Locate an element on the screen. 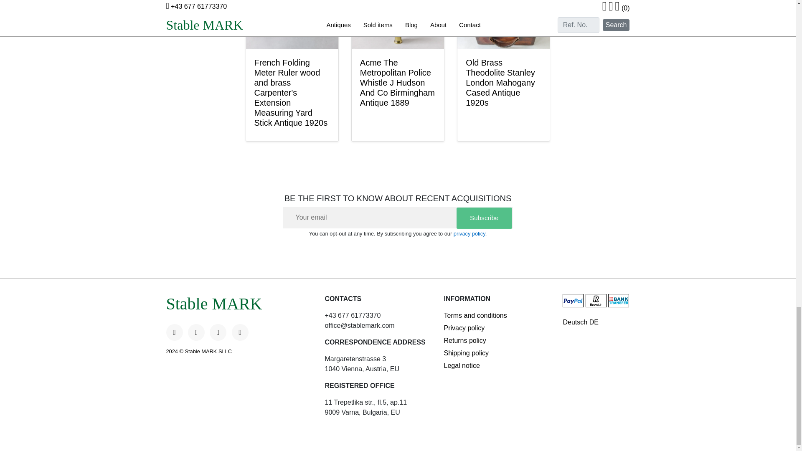  privacy policy is located at coordinates (470, 233).